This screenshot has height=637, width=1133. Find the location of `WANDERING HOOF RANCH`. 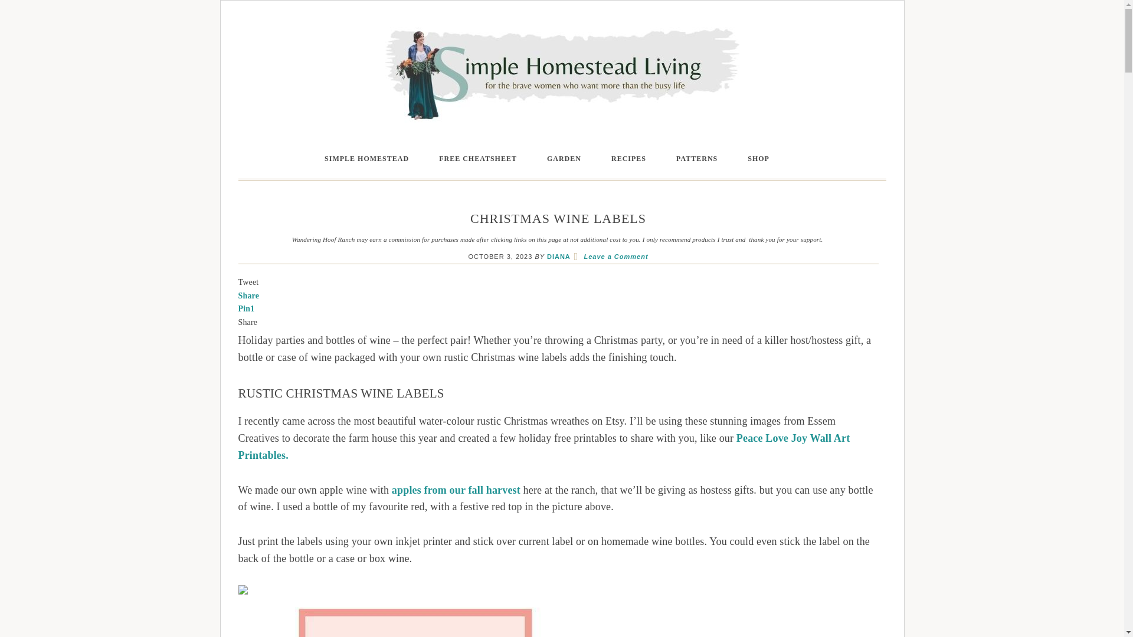

WANDERING HOOF RANCH is located at coordinates (562, 72).